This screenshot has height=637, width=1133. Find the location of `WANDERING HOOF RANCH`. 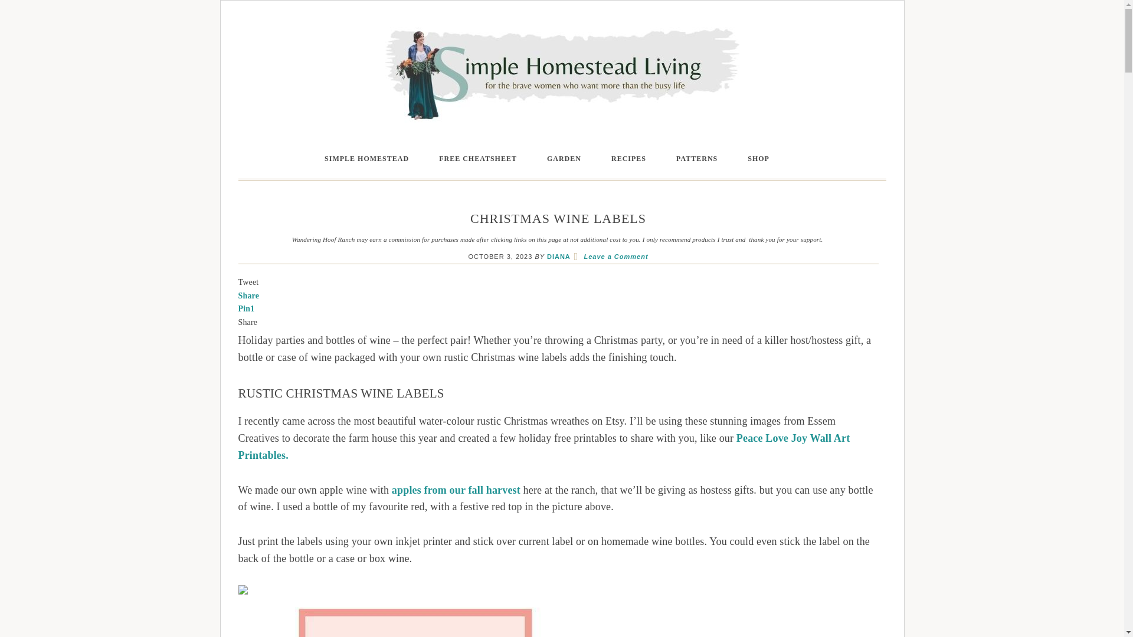

WANDERING HOOF RANCH is located at coordinates (562, 72).